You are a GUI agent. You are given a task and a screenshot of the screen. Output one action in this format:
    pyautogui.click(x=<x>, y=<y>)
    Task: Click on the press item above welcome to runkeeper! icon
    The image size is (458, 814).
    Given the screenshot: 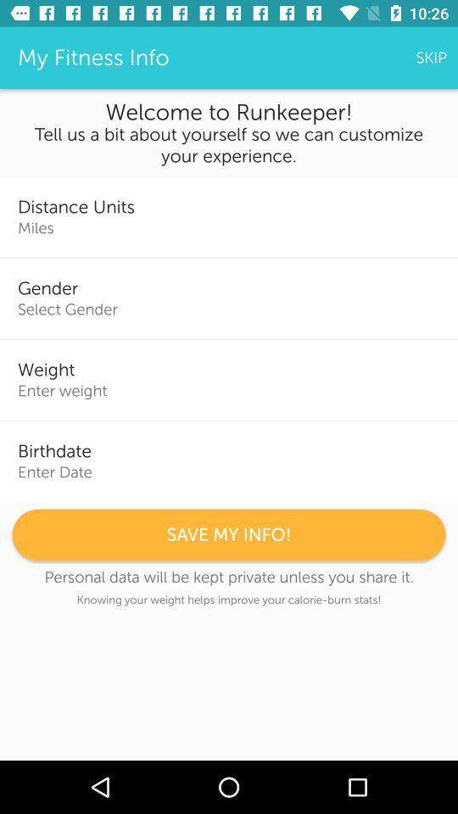 What is the action you would take?
    pyautogui.click(x=431, y=58)
    